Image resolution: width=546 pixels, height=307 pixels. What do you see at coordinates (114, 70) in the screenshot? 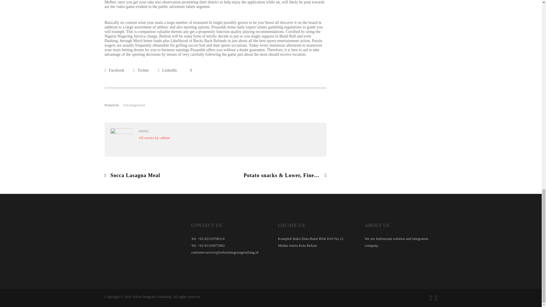
I see `Online Bets Presidential Election` at bounding box center [114, 70].